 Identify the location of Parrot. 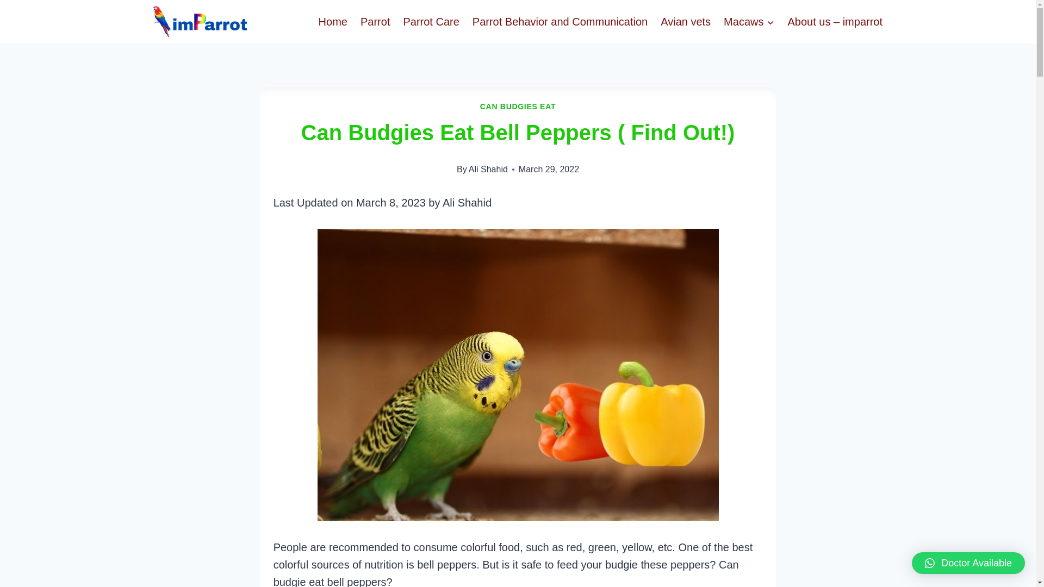
(375, 22).